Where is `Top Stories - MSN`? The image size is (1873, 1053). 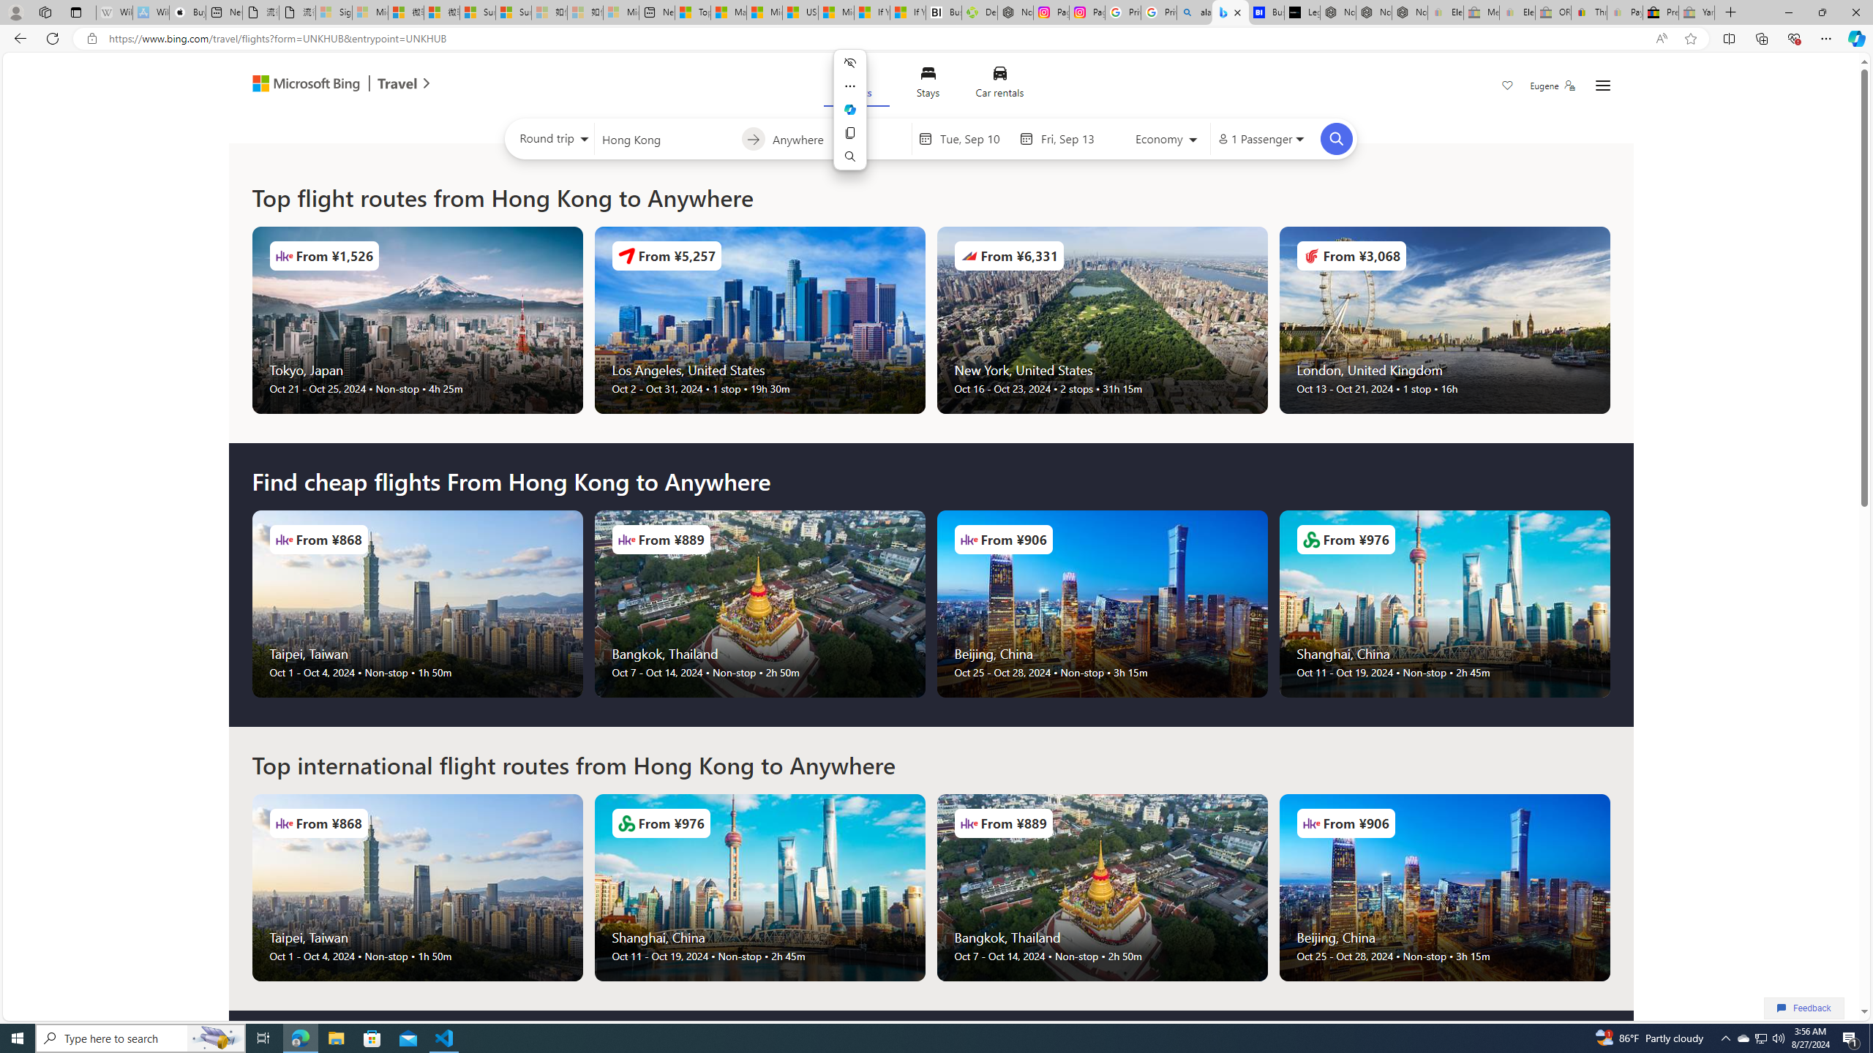 Top Stories - MSN is located at coordinates (692, 12).